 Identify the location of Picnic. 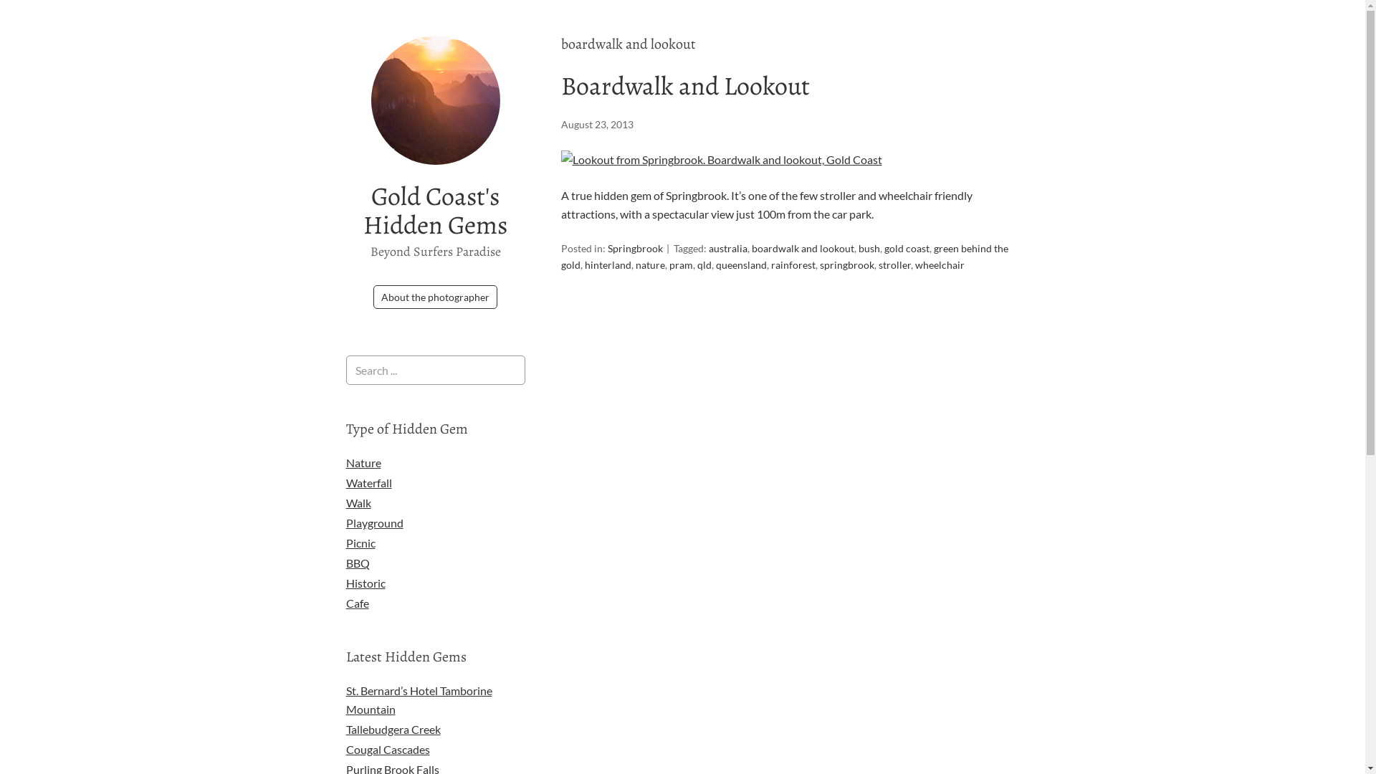
(360, 543).